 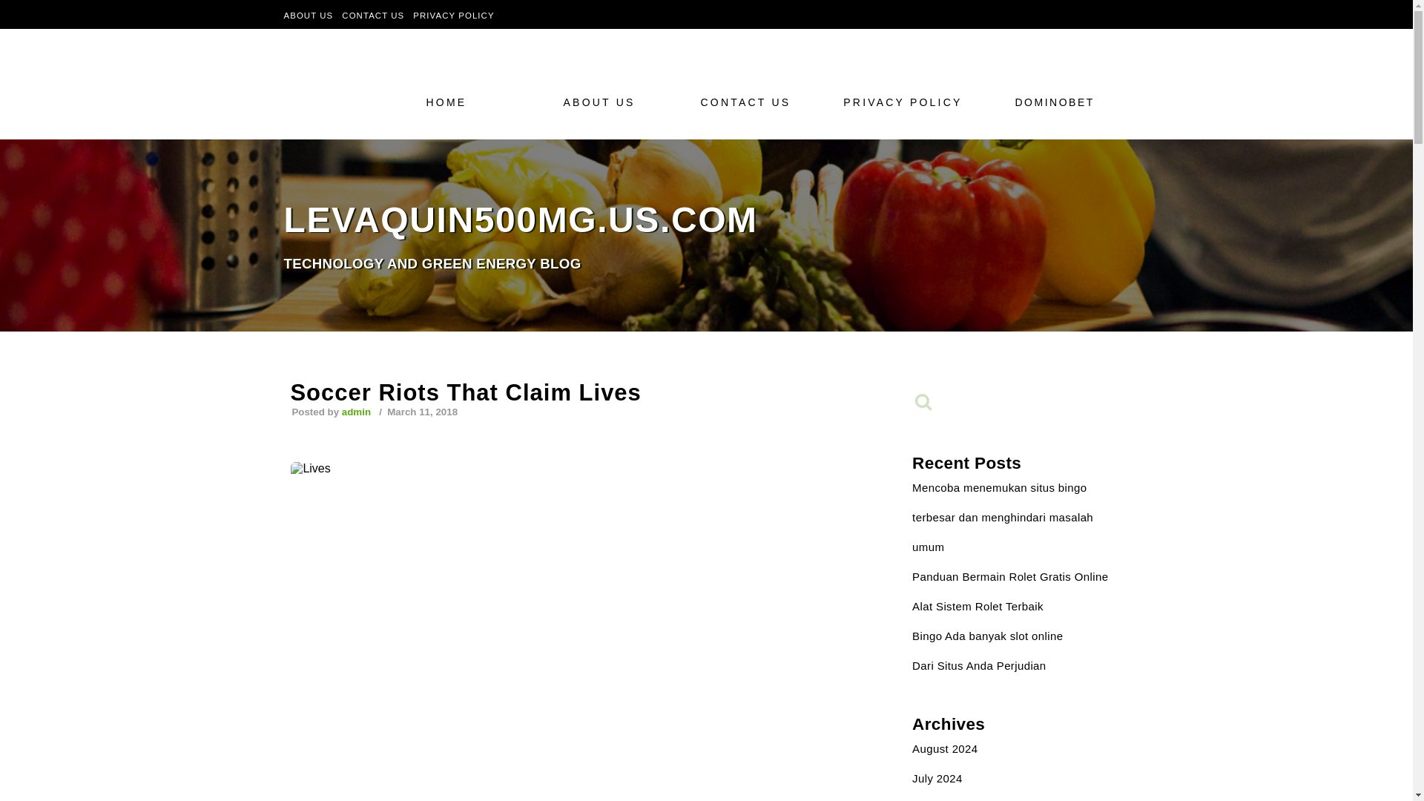 I want to click on PRIVACY POLICY, so click(x=453, y=15).